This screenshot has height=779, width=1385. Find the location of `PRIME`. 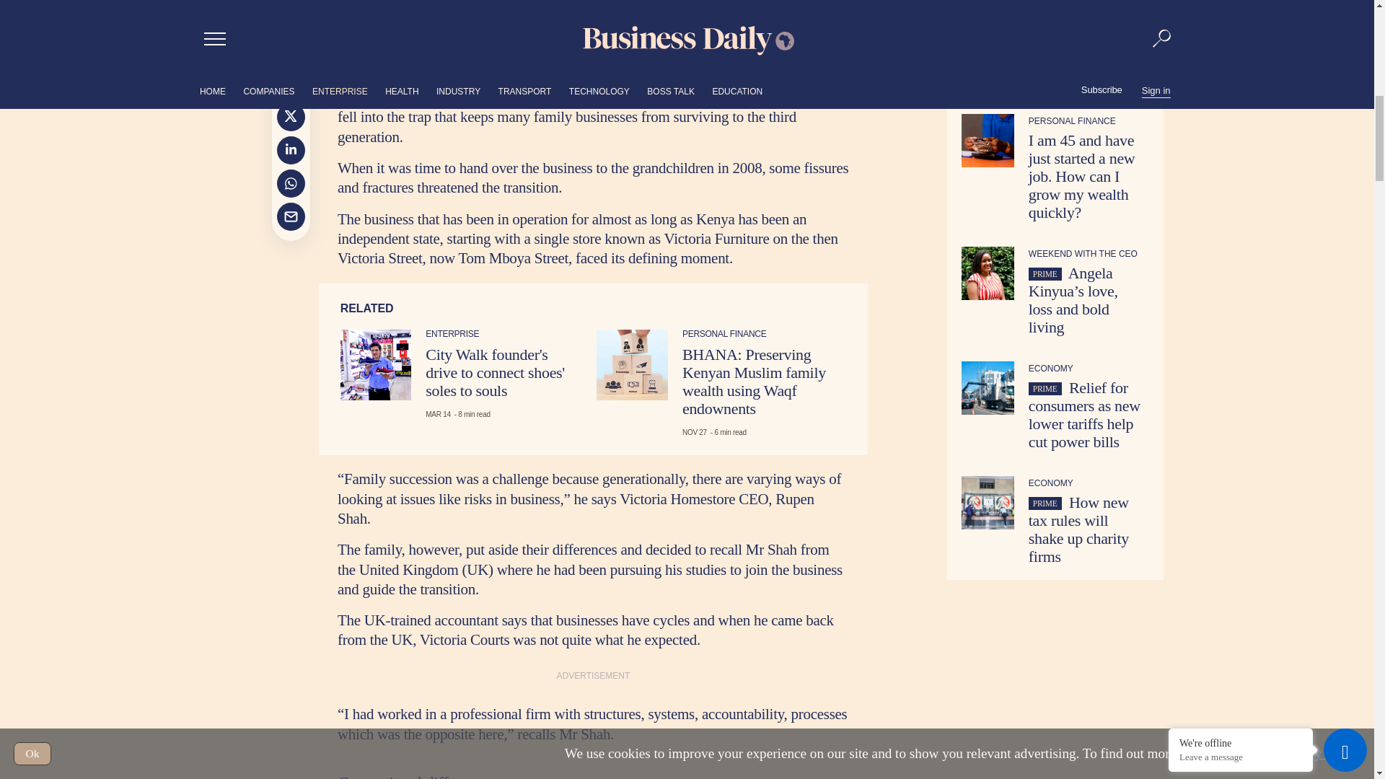

PRIME is located at coordinates (1045, 111).